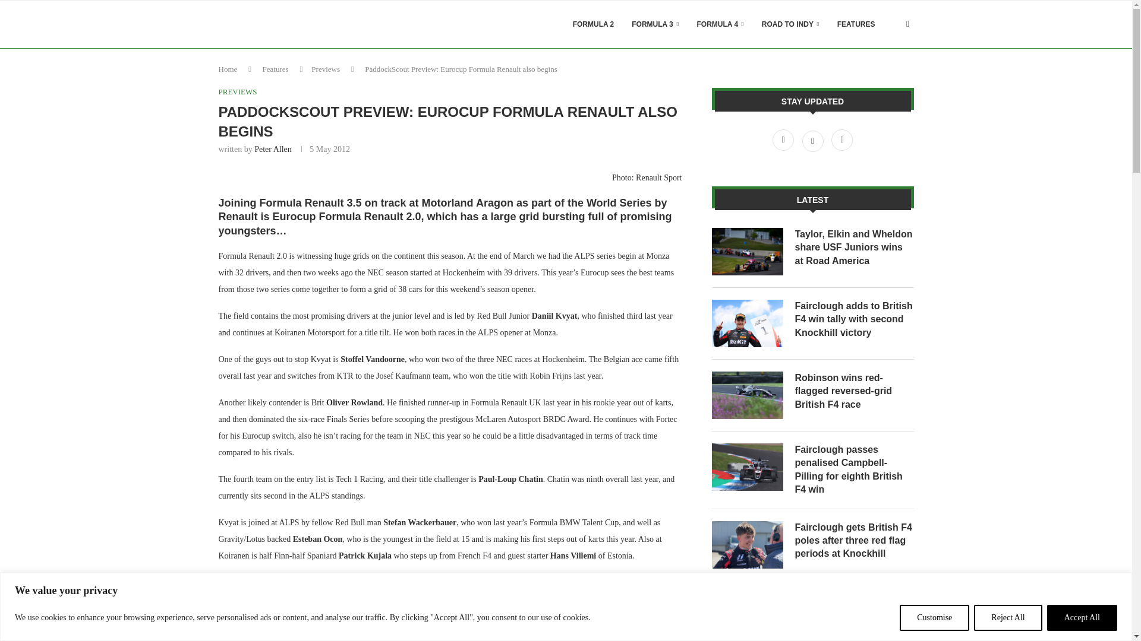 The width and height of the screenshot is (1141, 641). Describe the element at coordinates (326, 69) in the screenshot. I see `Previews` at that location.